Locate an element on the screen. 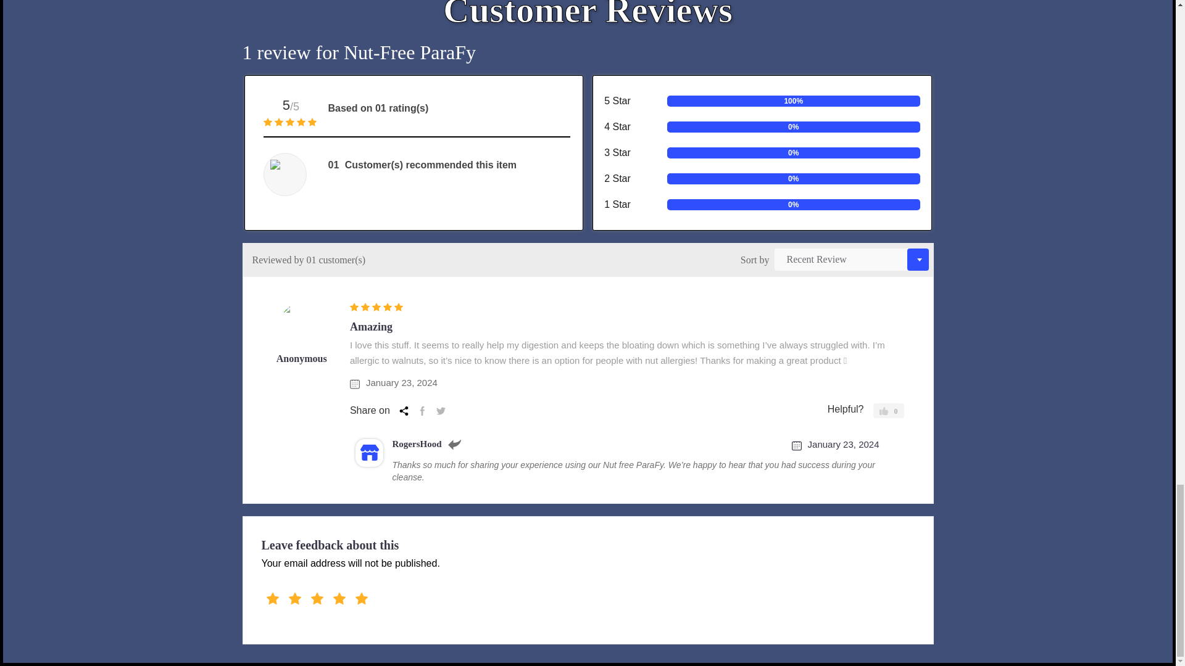  4 is located at coordinates (265, 596).